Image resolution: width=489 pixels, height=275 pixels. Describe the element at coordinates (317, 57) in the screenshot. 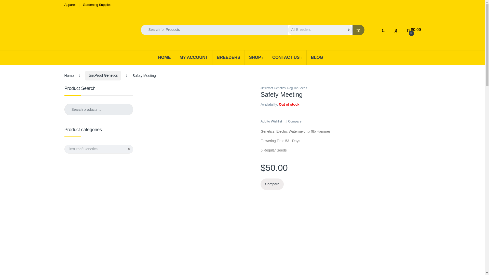

I see `BLOG` at that location.